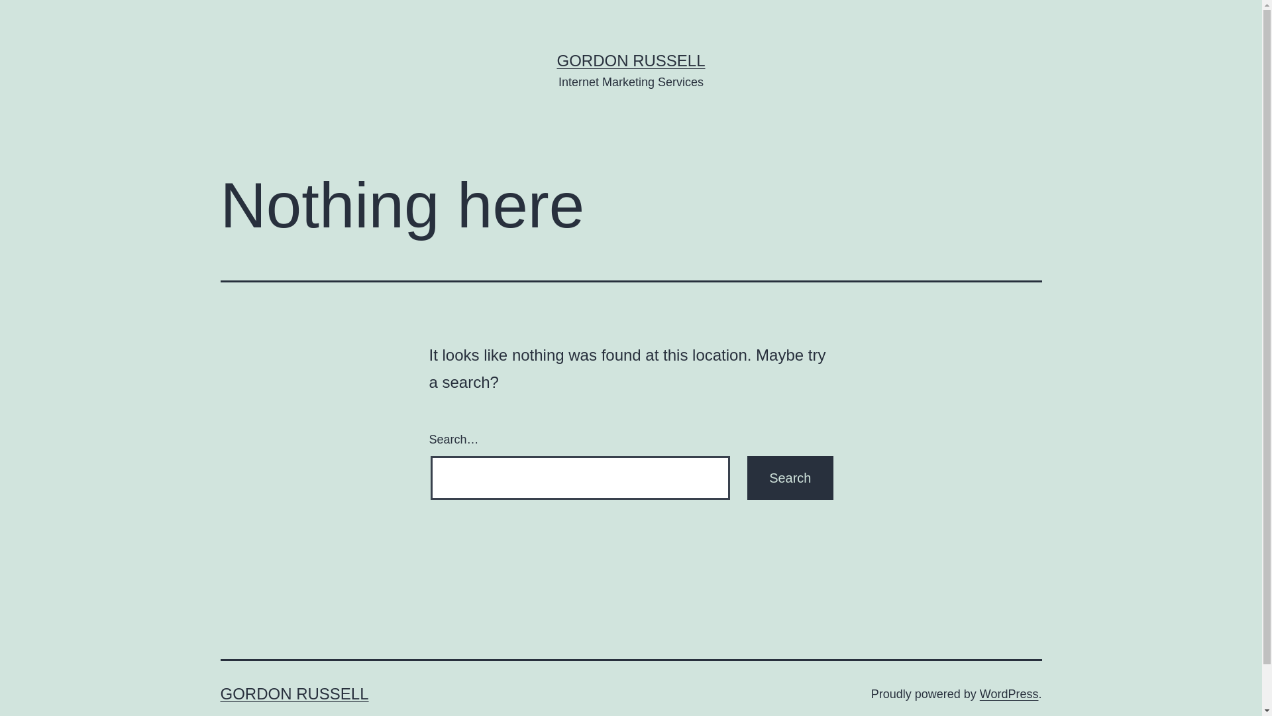 The height and width of the screenshot is (716, 1272). I want to click on WordPress, so click(1010, 694).